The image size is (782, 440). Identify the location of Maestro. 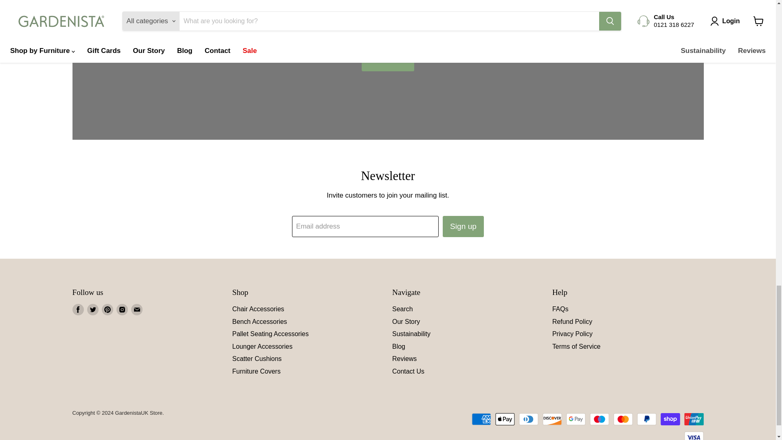
(599, 419).